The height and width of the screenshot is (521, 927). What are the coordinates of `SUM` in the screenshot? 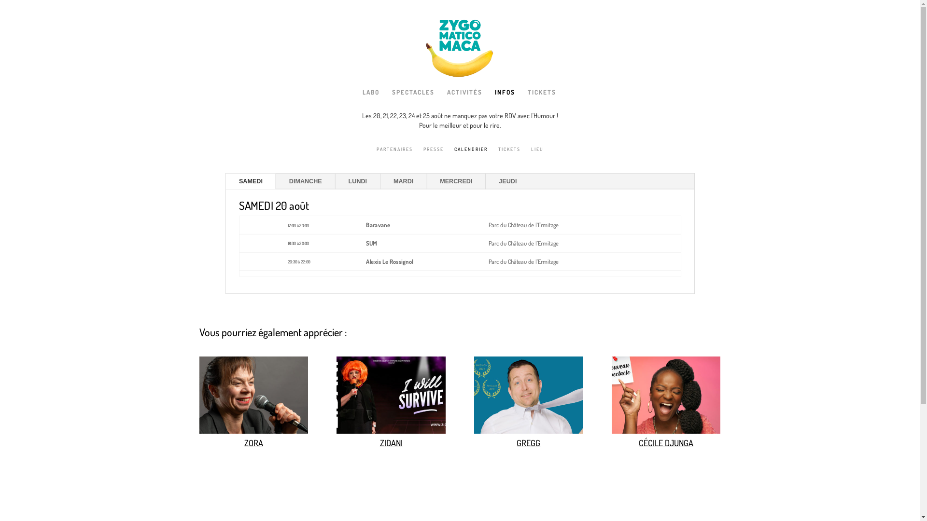 It's located at (372, 243).